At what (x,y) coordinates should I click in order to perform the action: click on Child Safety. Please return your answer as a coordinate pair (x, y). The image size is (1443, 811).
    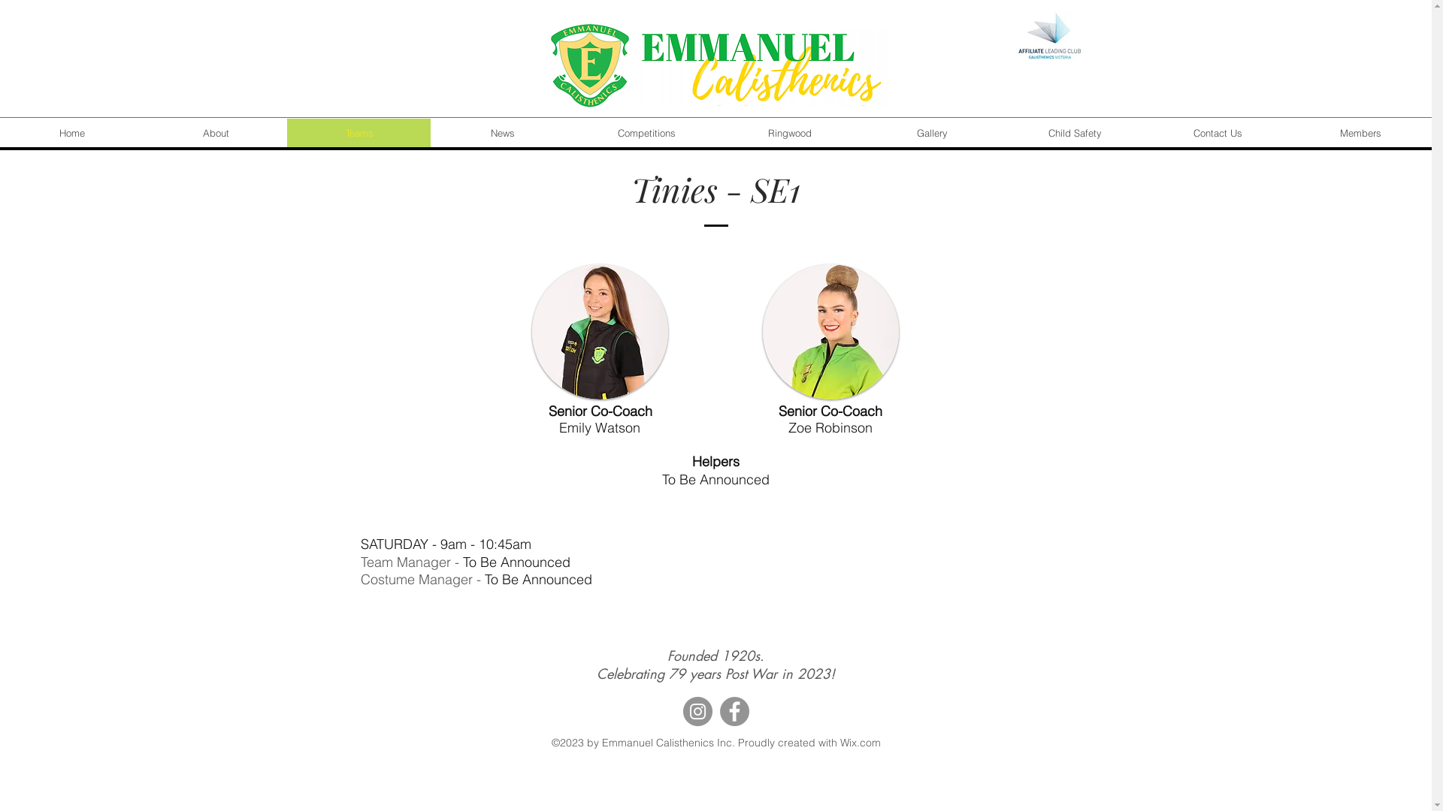
    Looking at the image, I should click on (1075, 133).